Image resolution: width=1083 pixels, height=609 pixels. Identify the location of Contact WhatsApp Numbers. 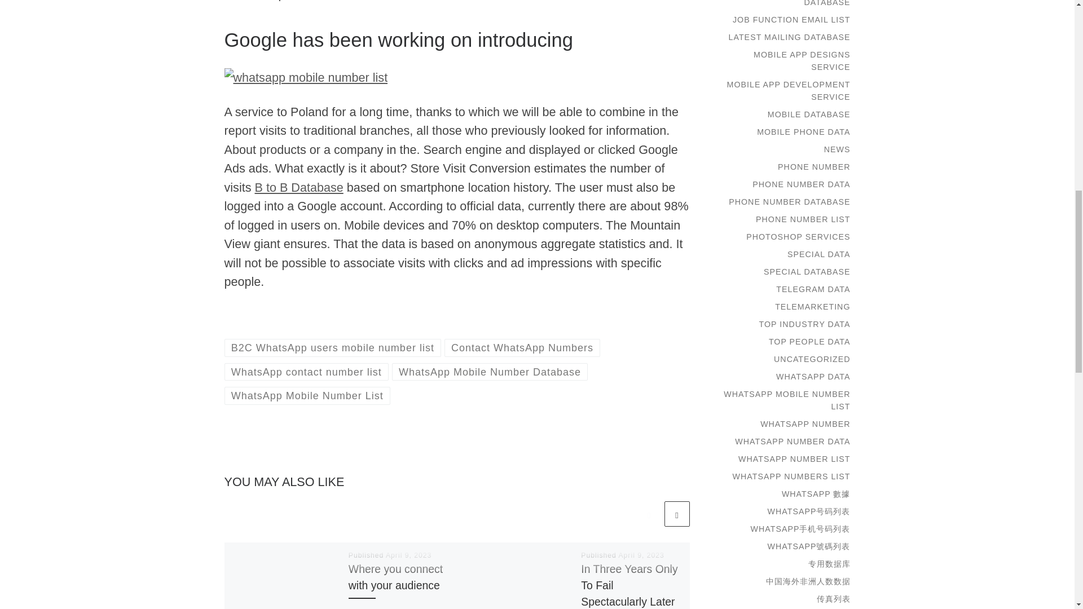
(522, 347).